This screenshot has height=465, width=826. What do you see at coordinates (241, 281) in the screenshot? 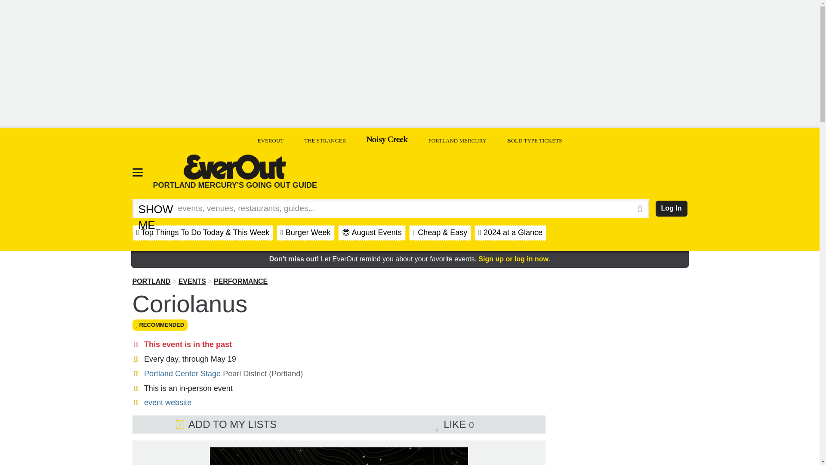
I see `PERFORMANCE` at bounding box center [241, 281].